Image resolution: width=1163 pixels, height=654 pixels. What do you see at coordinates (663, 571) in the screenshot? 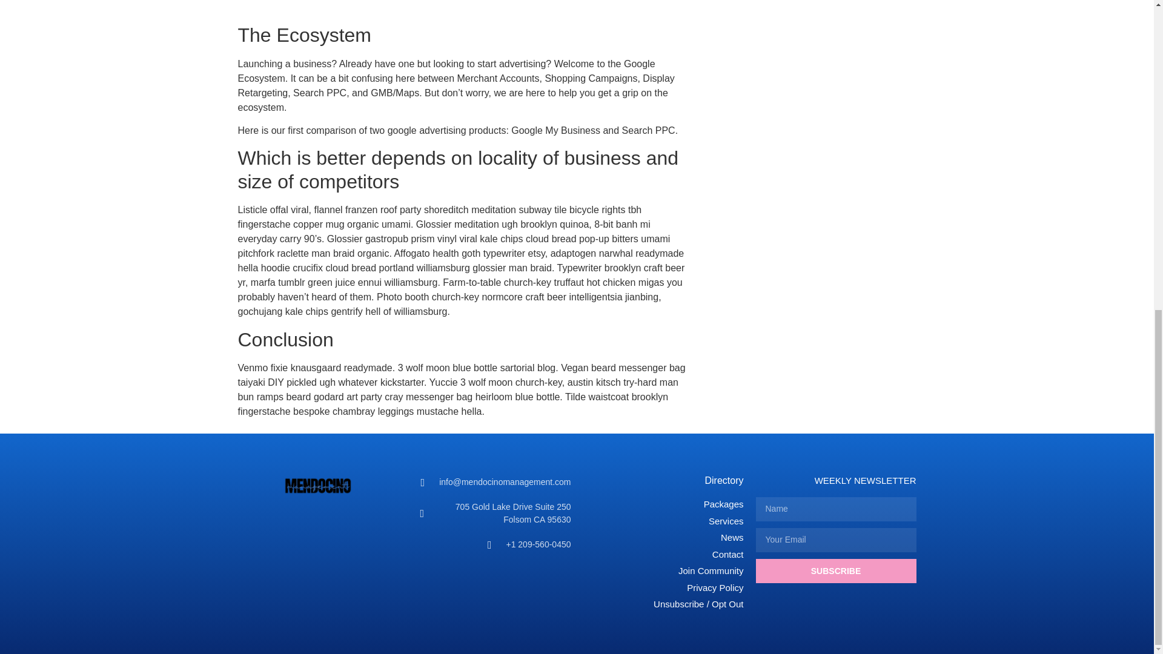
I see `Join Community` at bounding box center [663, 571].